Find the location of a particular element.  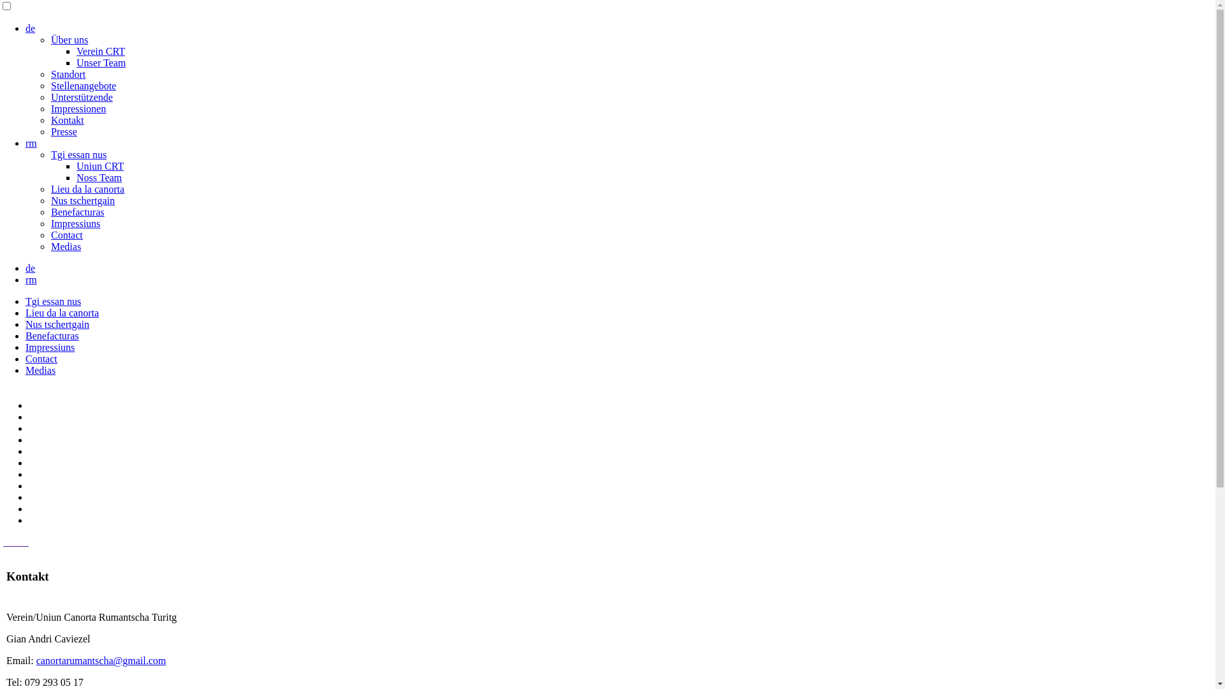

Kontakt is located at coordinates (68, 120).